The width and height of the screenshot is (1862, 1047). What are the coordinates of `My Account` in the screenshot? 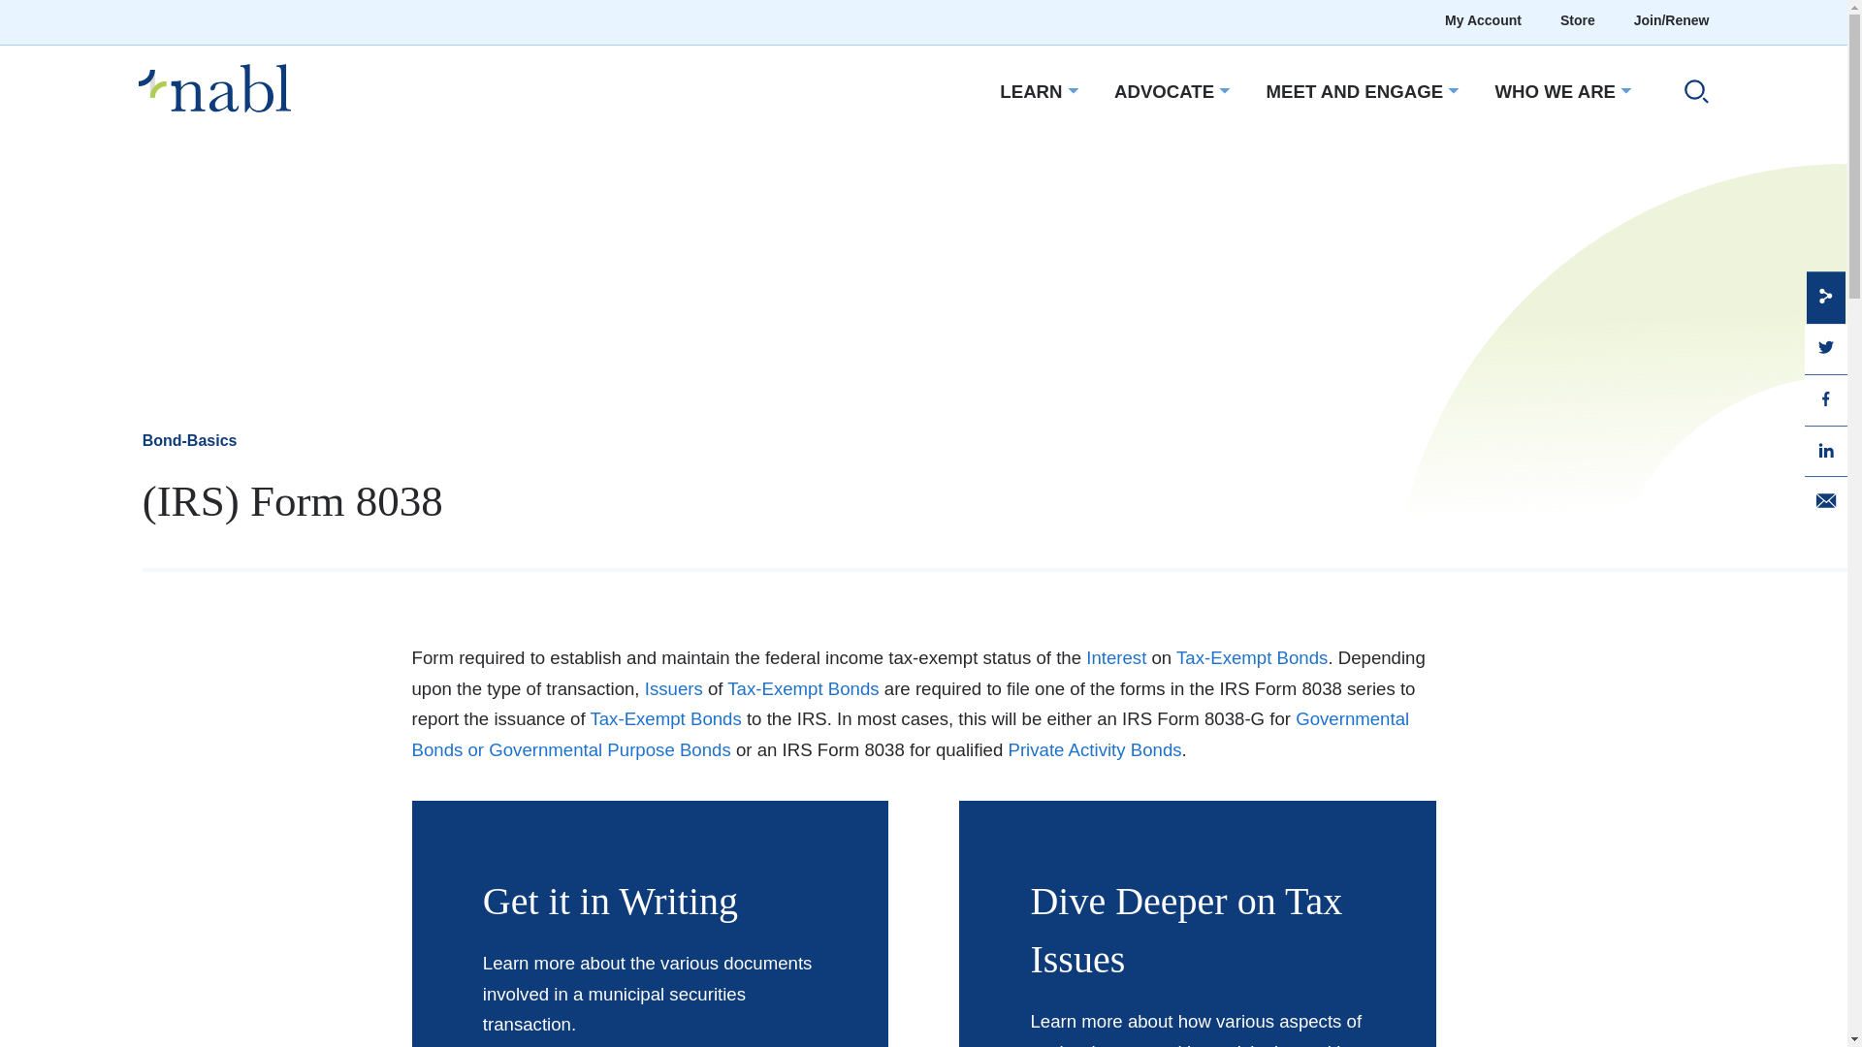 It's located at (1482, 21).